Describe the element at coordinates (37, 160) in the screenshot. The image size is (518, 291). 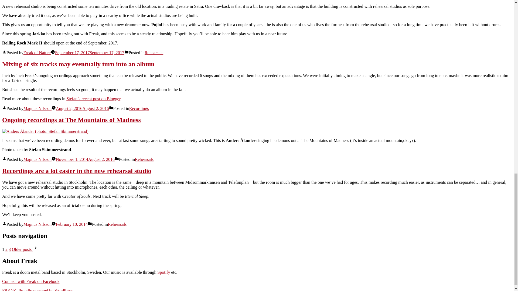
I see `Magnus Nilsson` at that location.